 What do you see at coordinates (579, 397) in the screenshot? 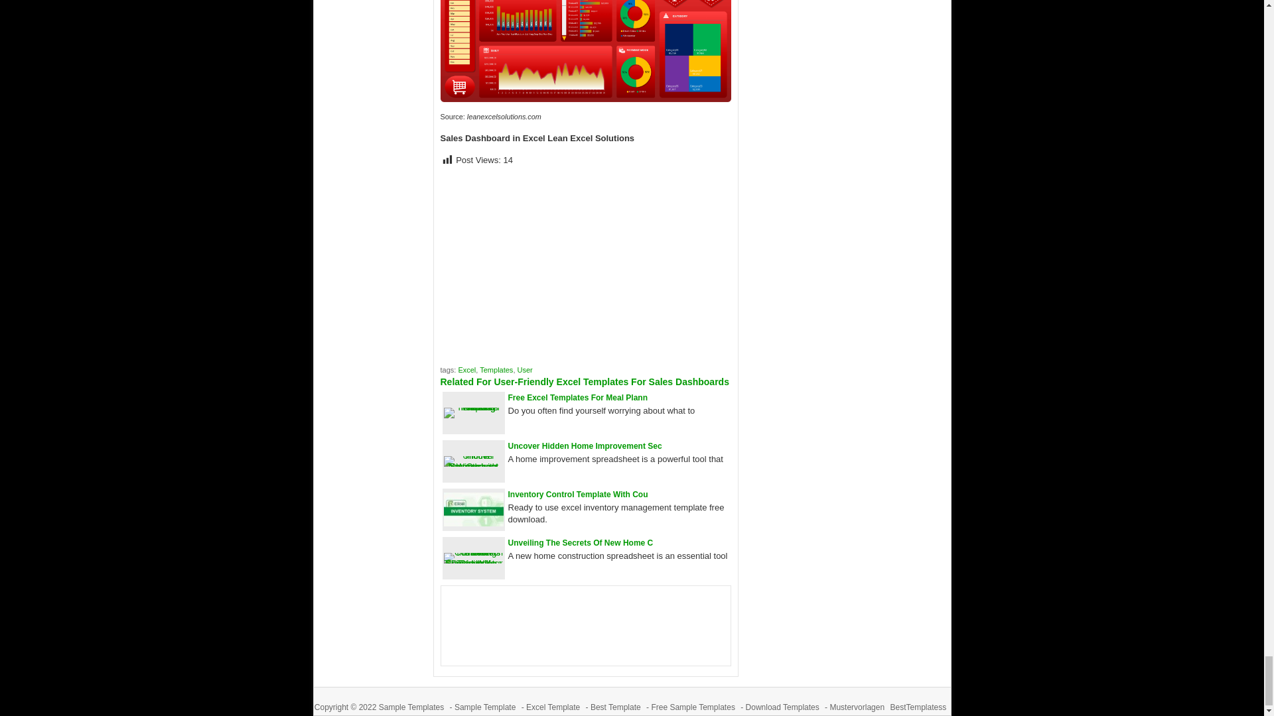
I see `Free Excel Templates for Meal Planning and Tracking` at bounding box center [579, 397].